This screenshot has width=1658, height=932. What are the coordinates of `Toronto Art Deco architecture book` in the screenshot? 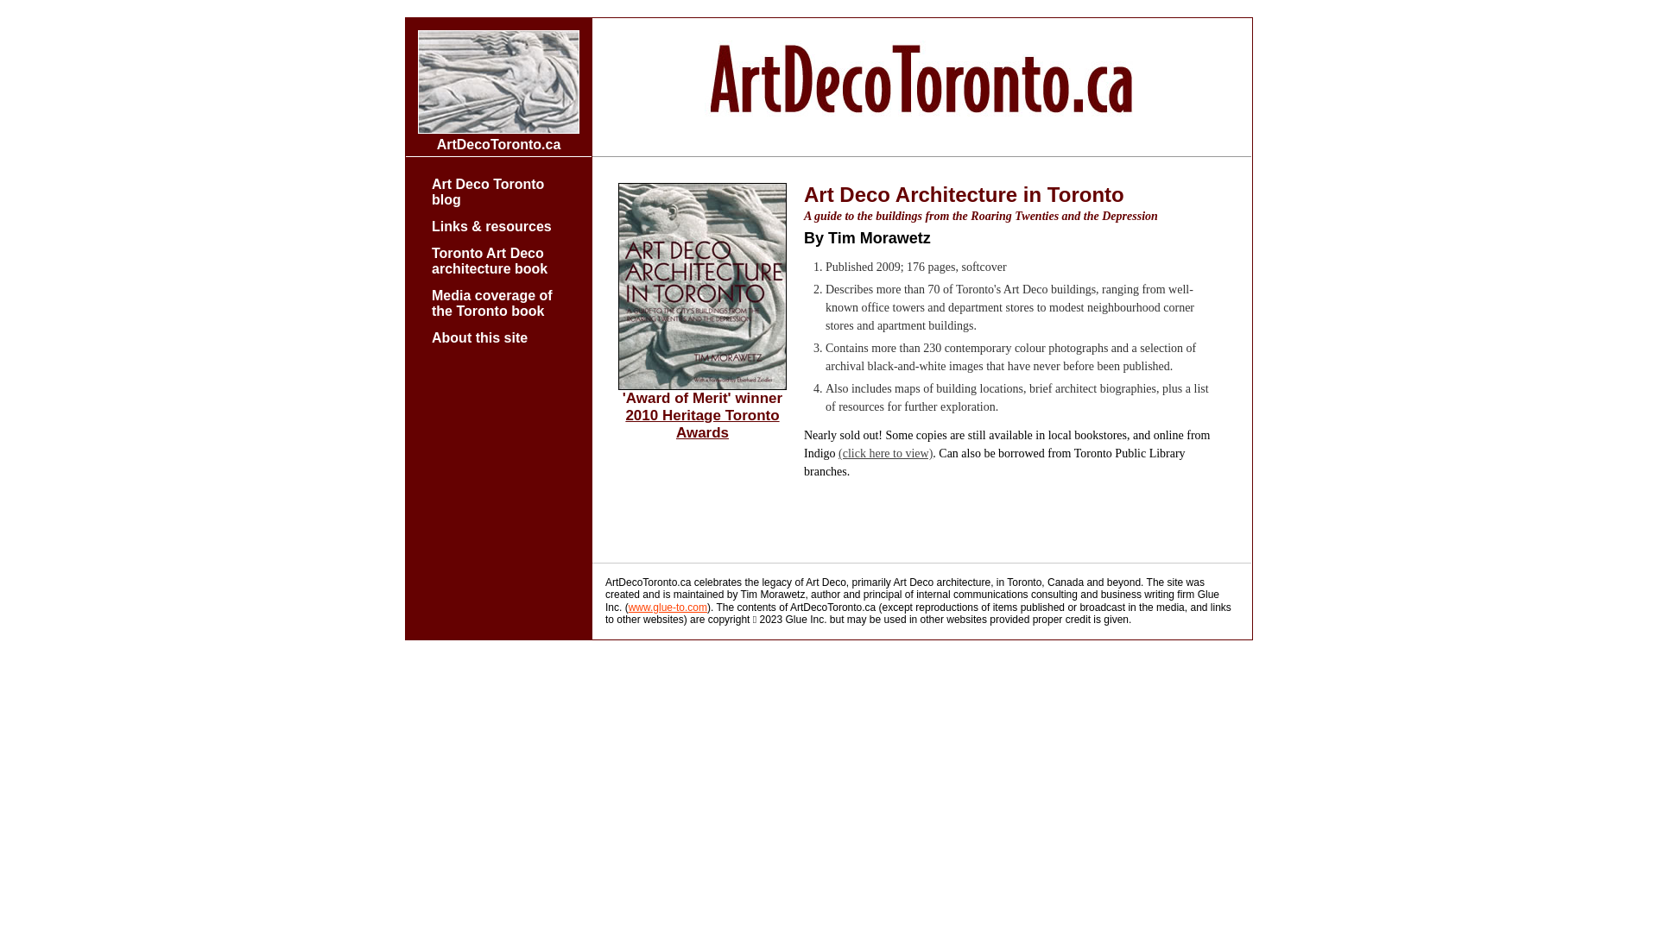 It's located at (490, 259).